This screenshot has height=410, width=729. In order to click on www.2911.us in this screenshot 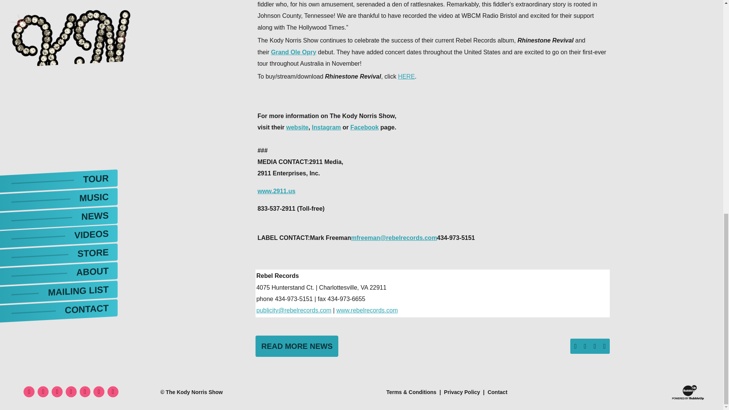, I will do `click(276, 191)`.